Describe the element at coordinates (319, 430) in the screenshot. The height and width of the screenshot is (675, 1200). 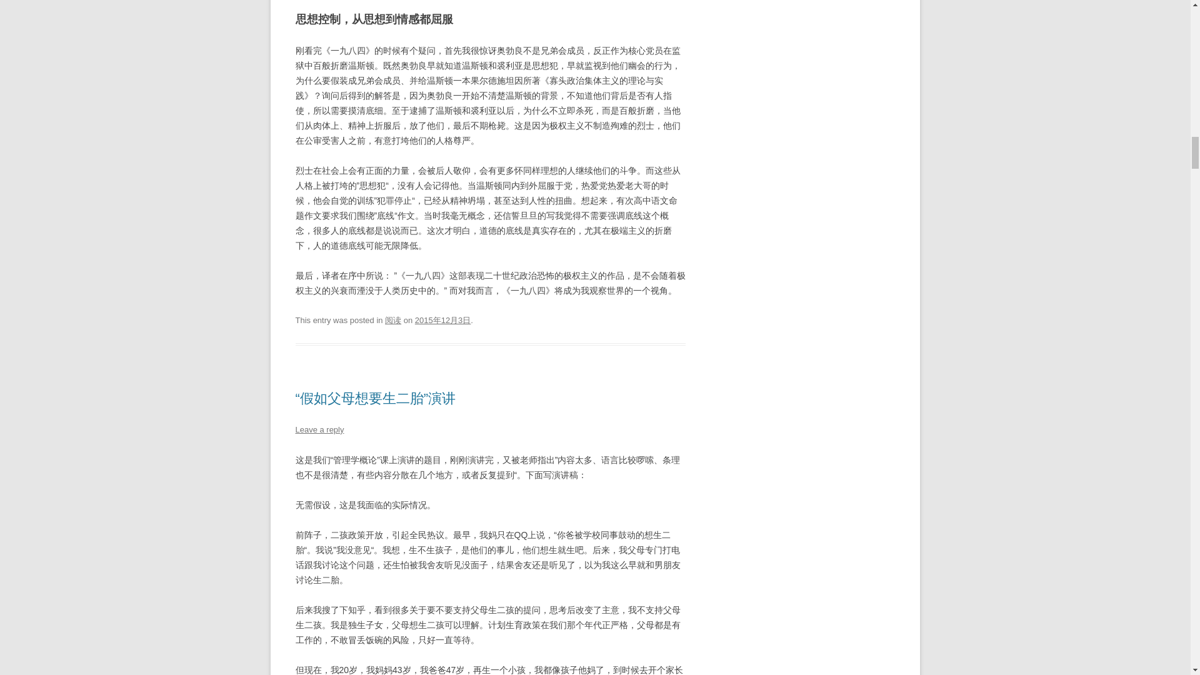
I see `Leave a reply` at that location.